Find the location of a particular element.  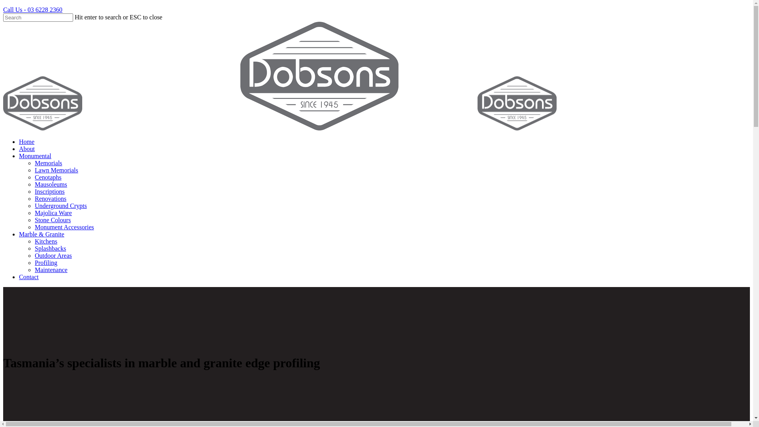

Maintenance is located at coordinates (51, 270).